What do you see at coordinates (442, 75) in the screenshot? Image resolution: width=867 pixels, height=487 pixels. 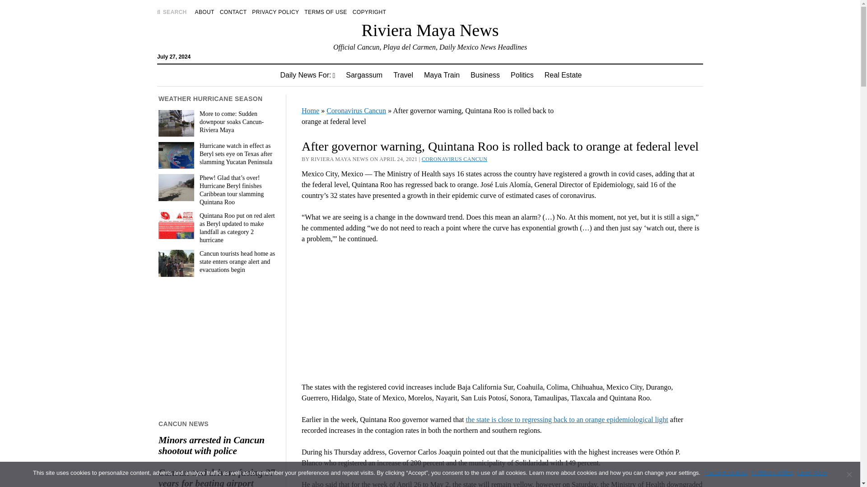 I see `Maya Train` at bounding box center [442, 75].